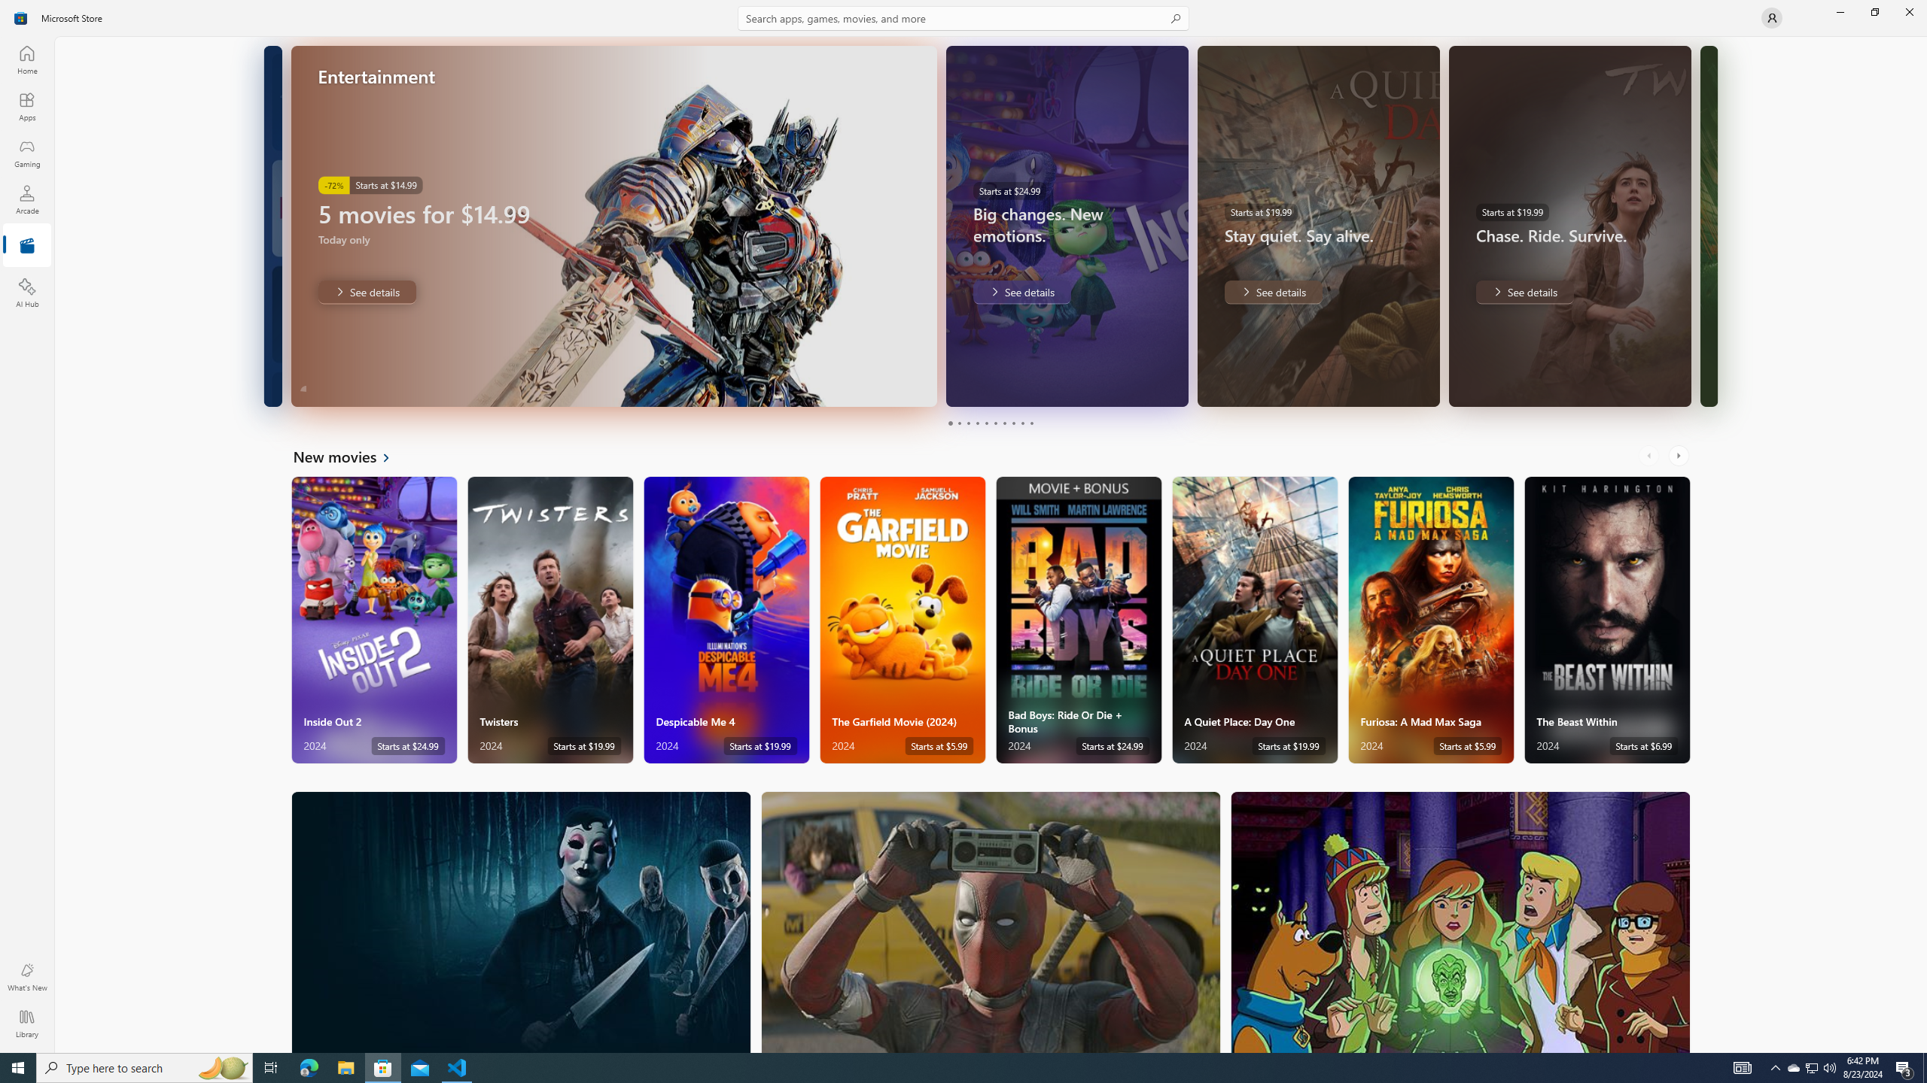 This screenshot has height=1083, width=1927. Describe the element at coordinates (991, 922) in the screenshot. I see `Action & Adventure` at that location.